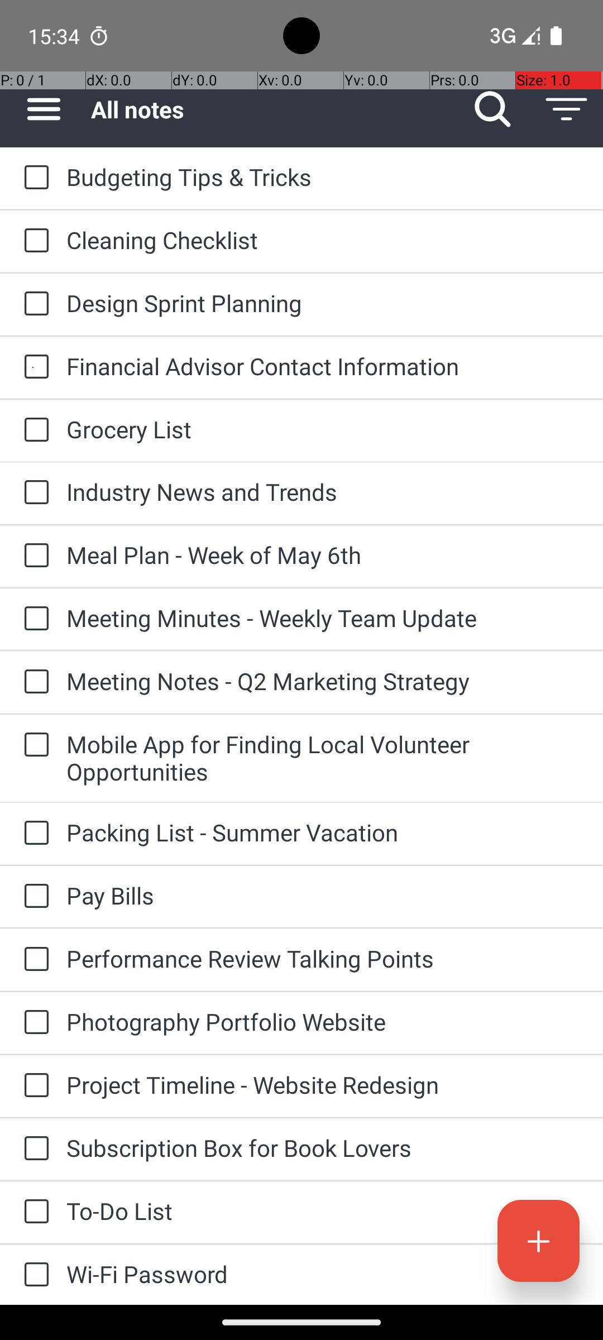 The height and width of the screenshot is (1340, 603). What do you see at coordinates (33, 556) in the screenshot?
I see `to-do: Meal Plan - Week of May 6th` at bounding box center [33, 556].